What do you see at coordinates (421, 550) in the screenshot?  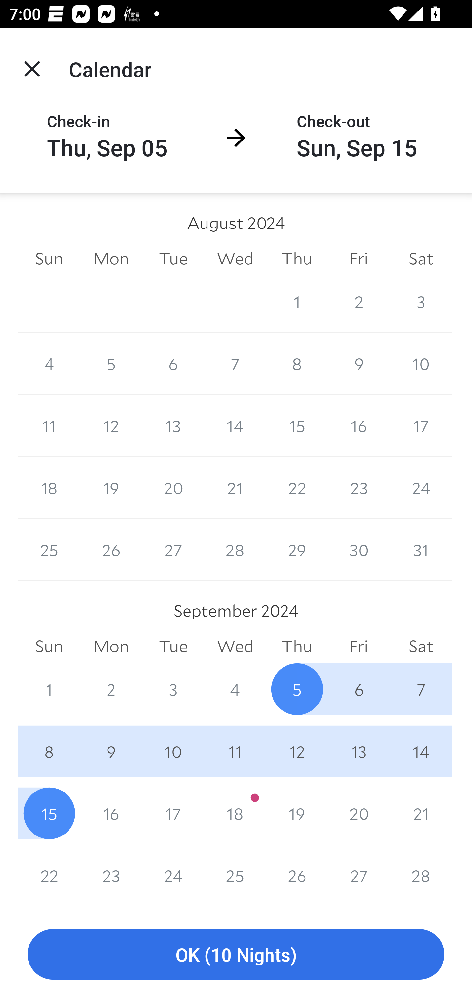 I see `31 31 August 2024` at bounding box center [421, 550].